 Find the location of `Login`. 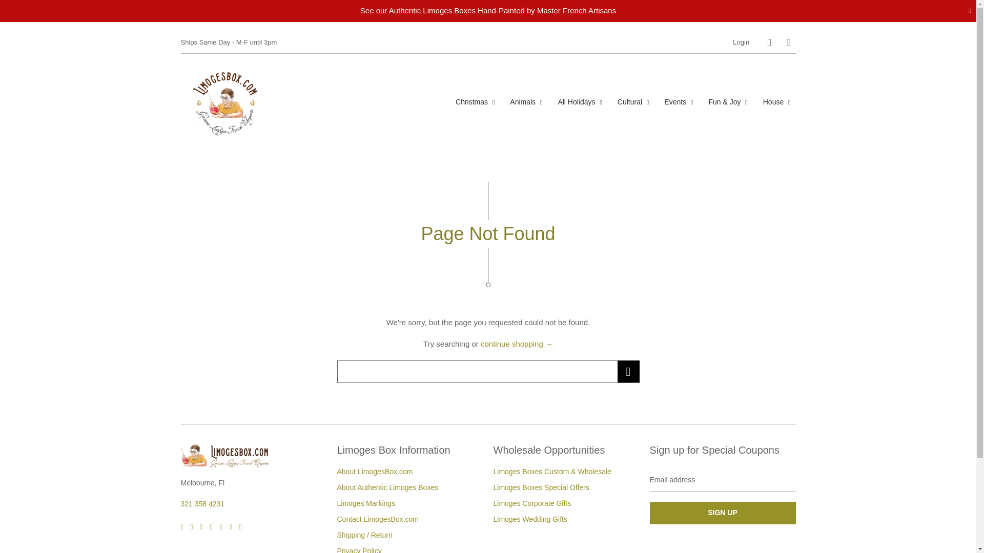

Login is located at coordinates (741, 42).